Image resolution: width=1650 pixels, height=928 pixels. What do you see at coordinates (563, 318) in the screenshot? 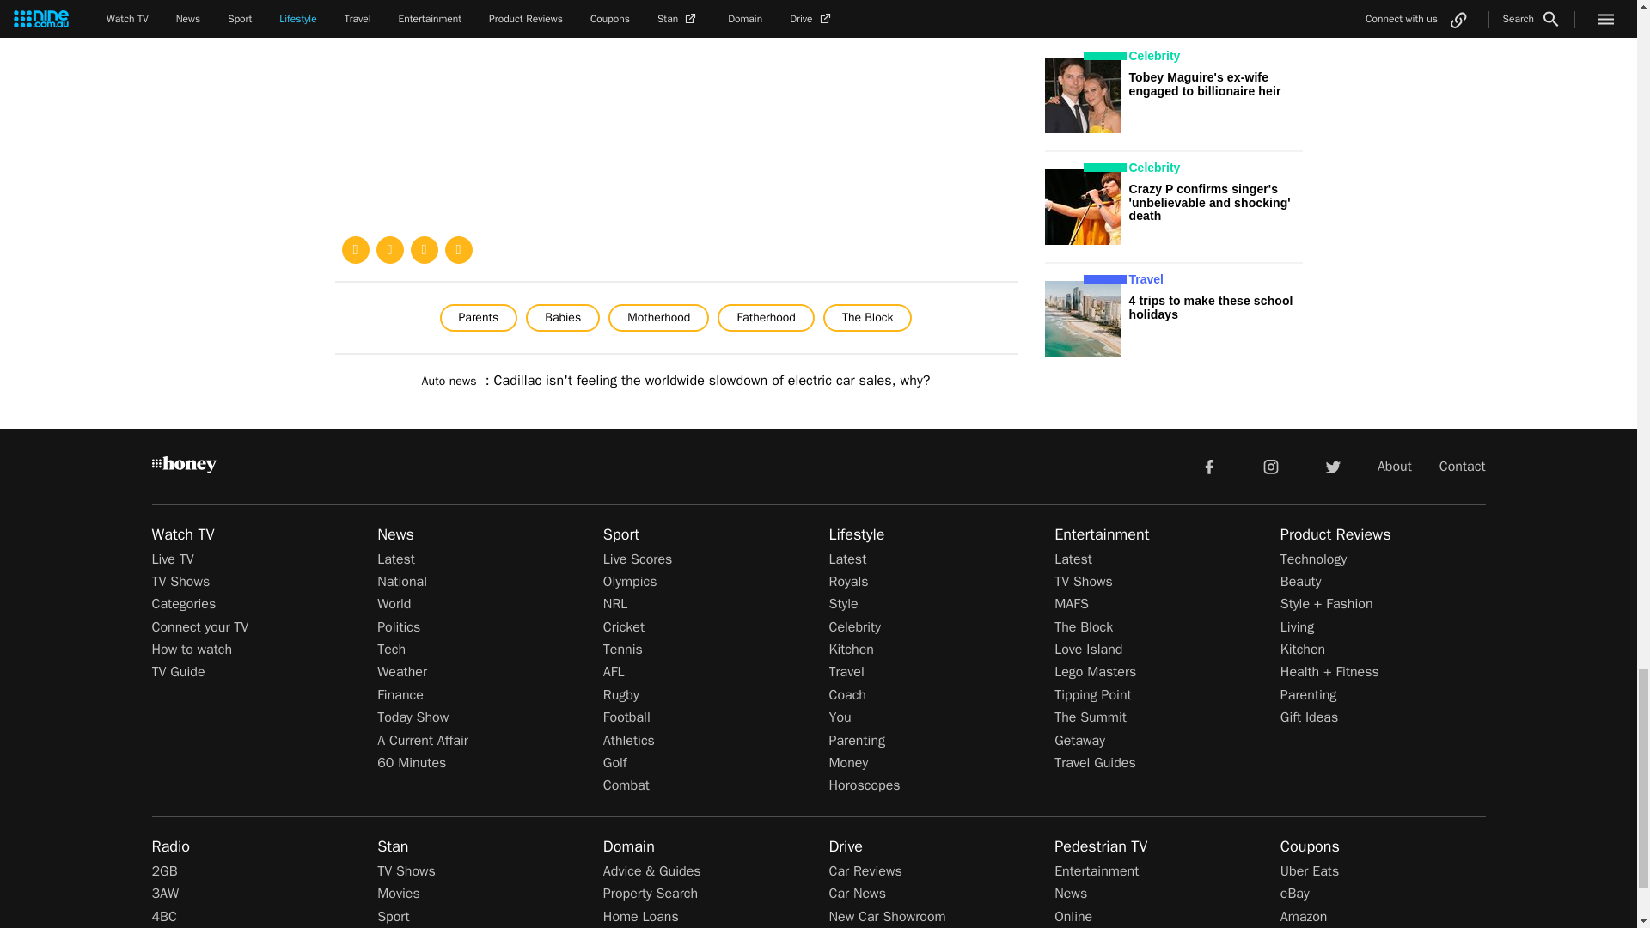
I see `Babies` at bounding box center [563, 318].